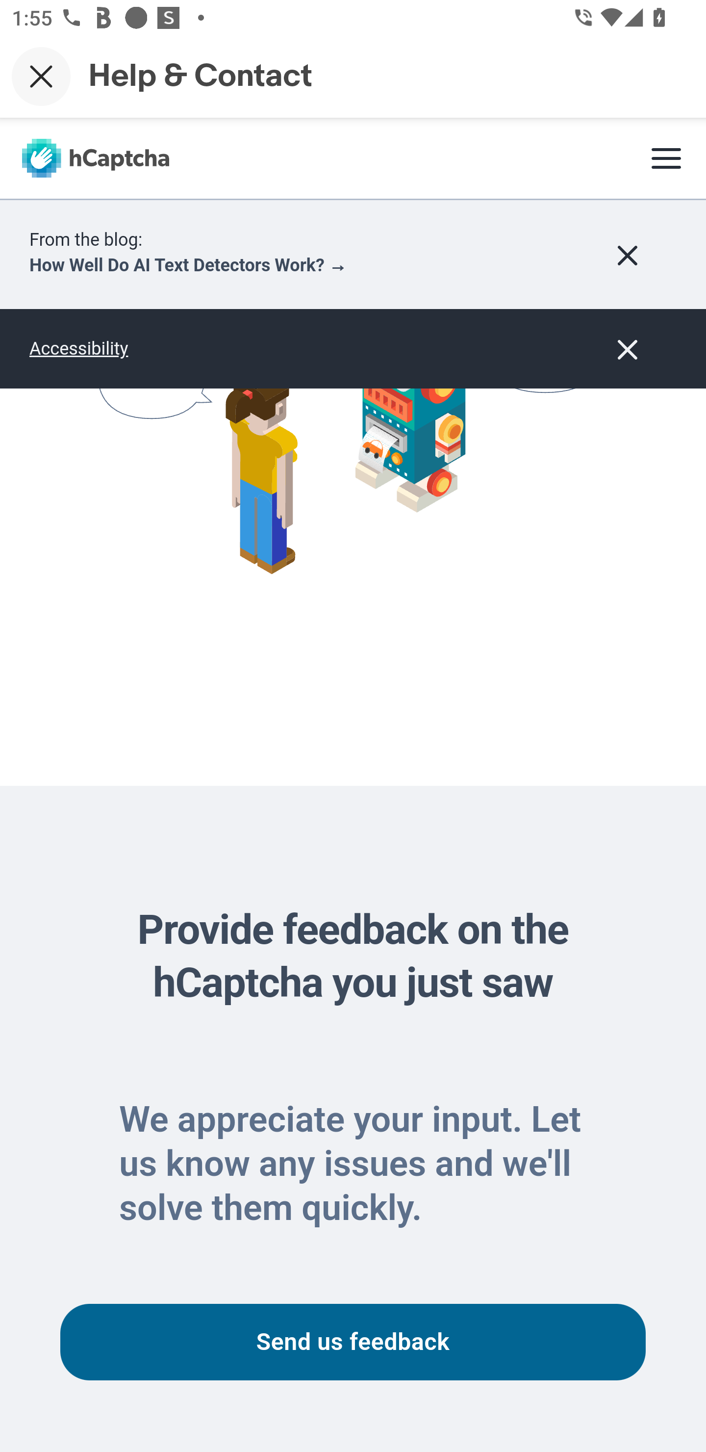  What do you see at coordinates (41, 76) in the screenshot?
I see `Close` at bounding box center [41, 76].